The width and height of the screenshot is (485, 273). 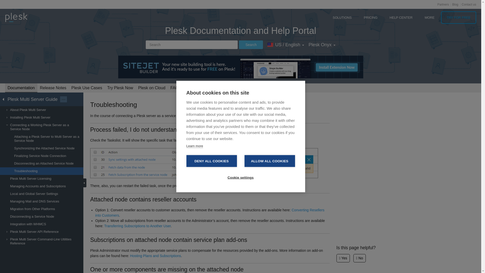 I want to click on TRY FOR FREE, so click(x=458, y=17).